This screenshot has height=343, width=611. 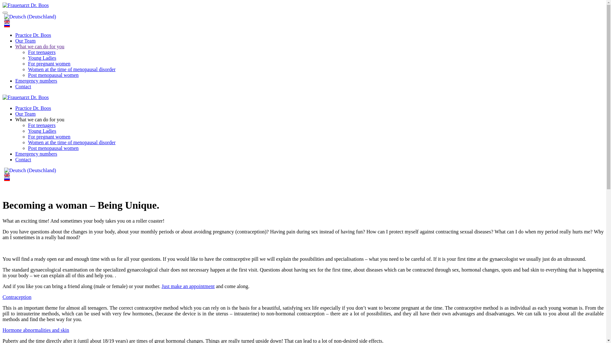 I want to click on Emergency numbers, so click(x=36, y=81).